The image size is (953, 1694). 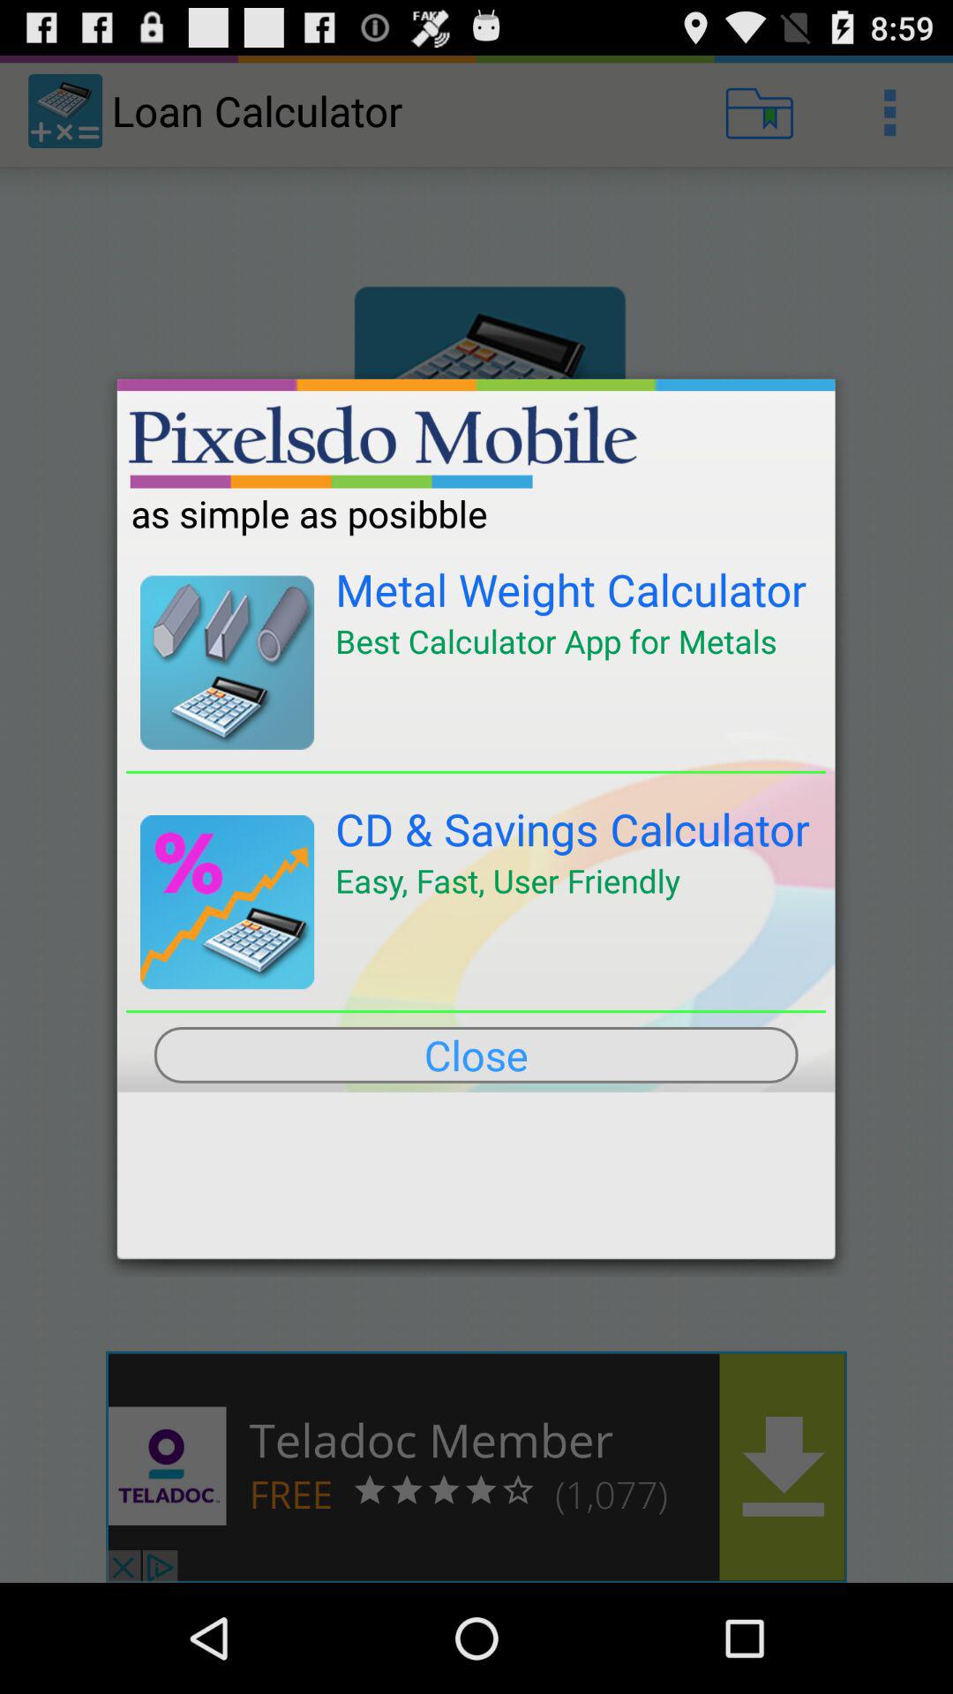 I want to click on swipe to the cd & savings calculator, so click(x=573, y=829).